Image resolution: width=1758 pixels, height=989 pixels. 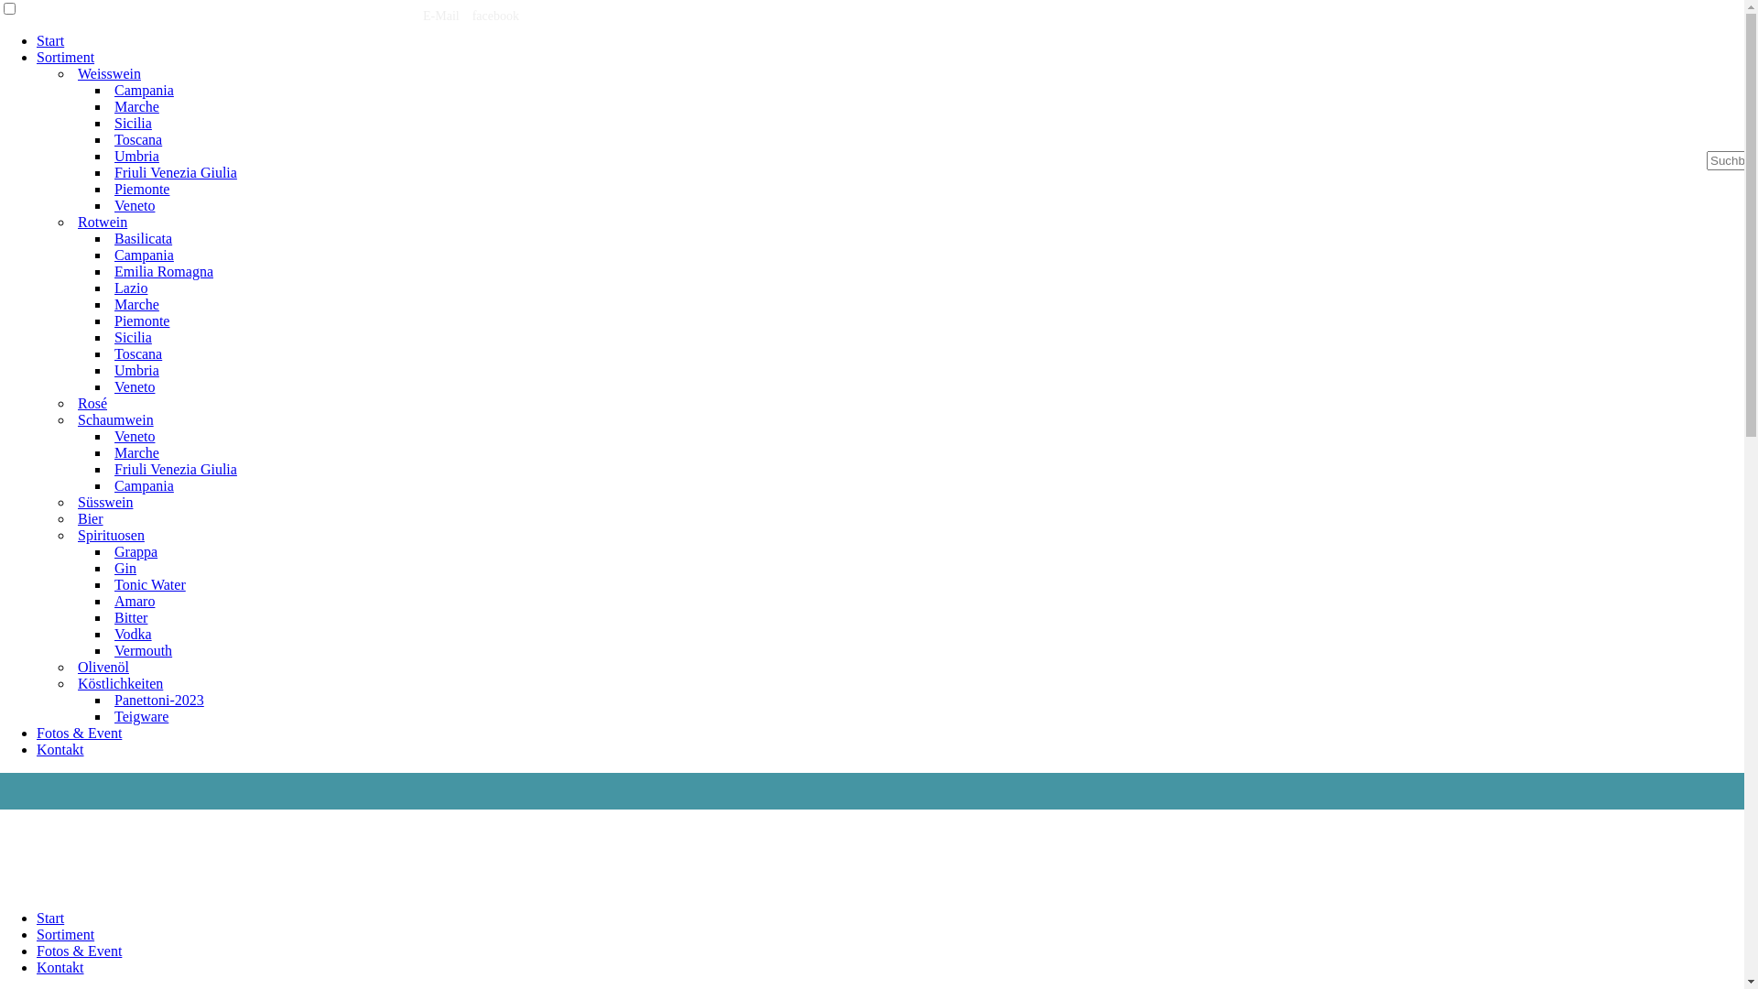 I want to click on  , so click(x=418, y=16).